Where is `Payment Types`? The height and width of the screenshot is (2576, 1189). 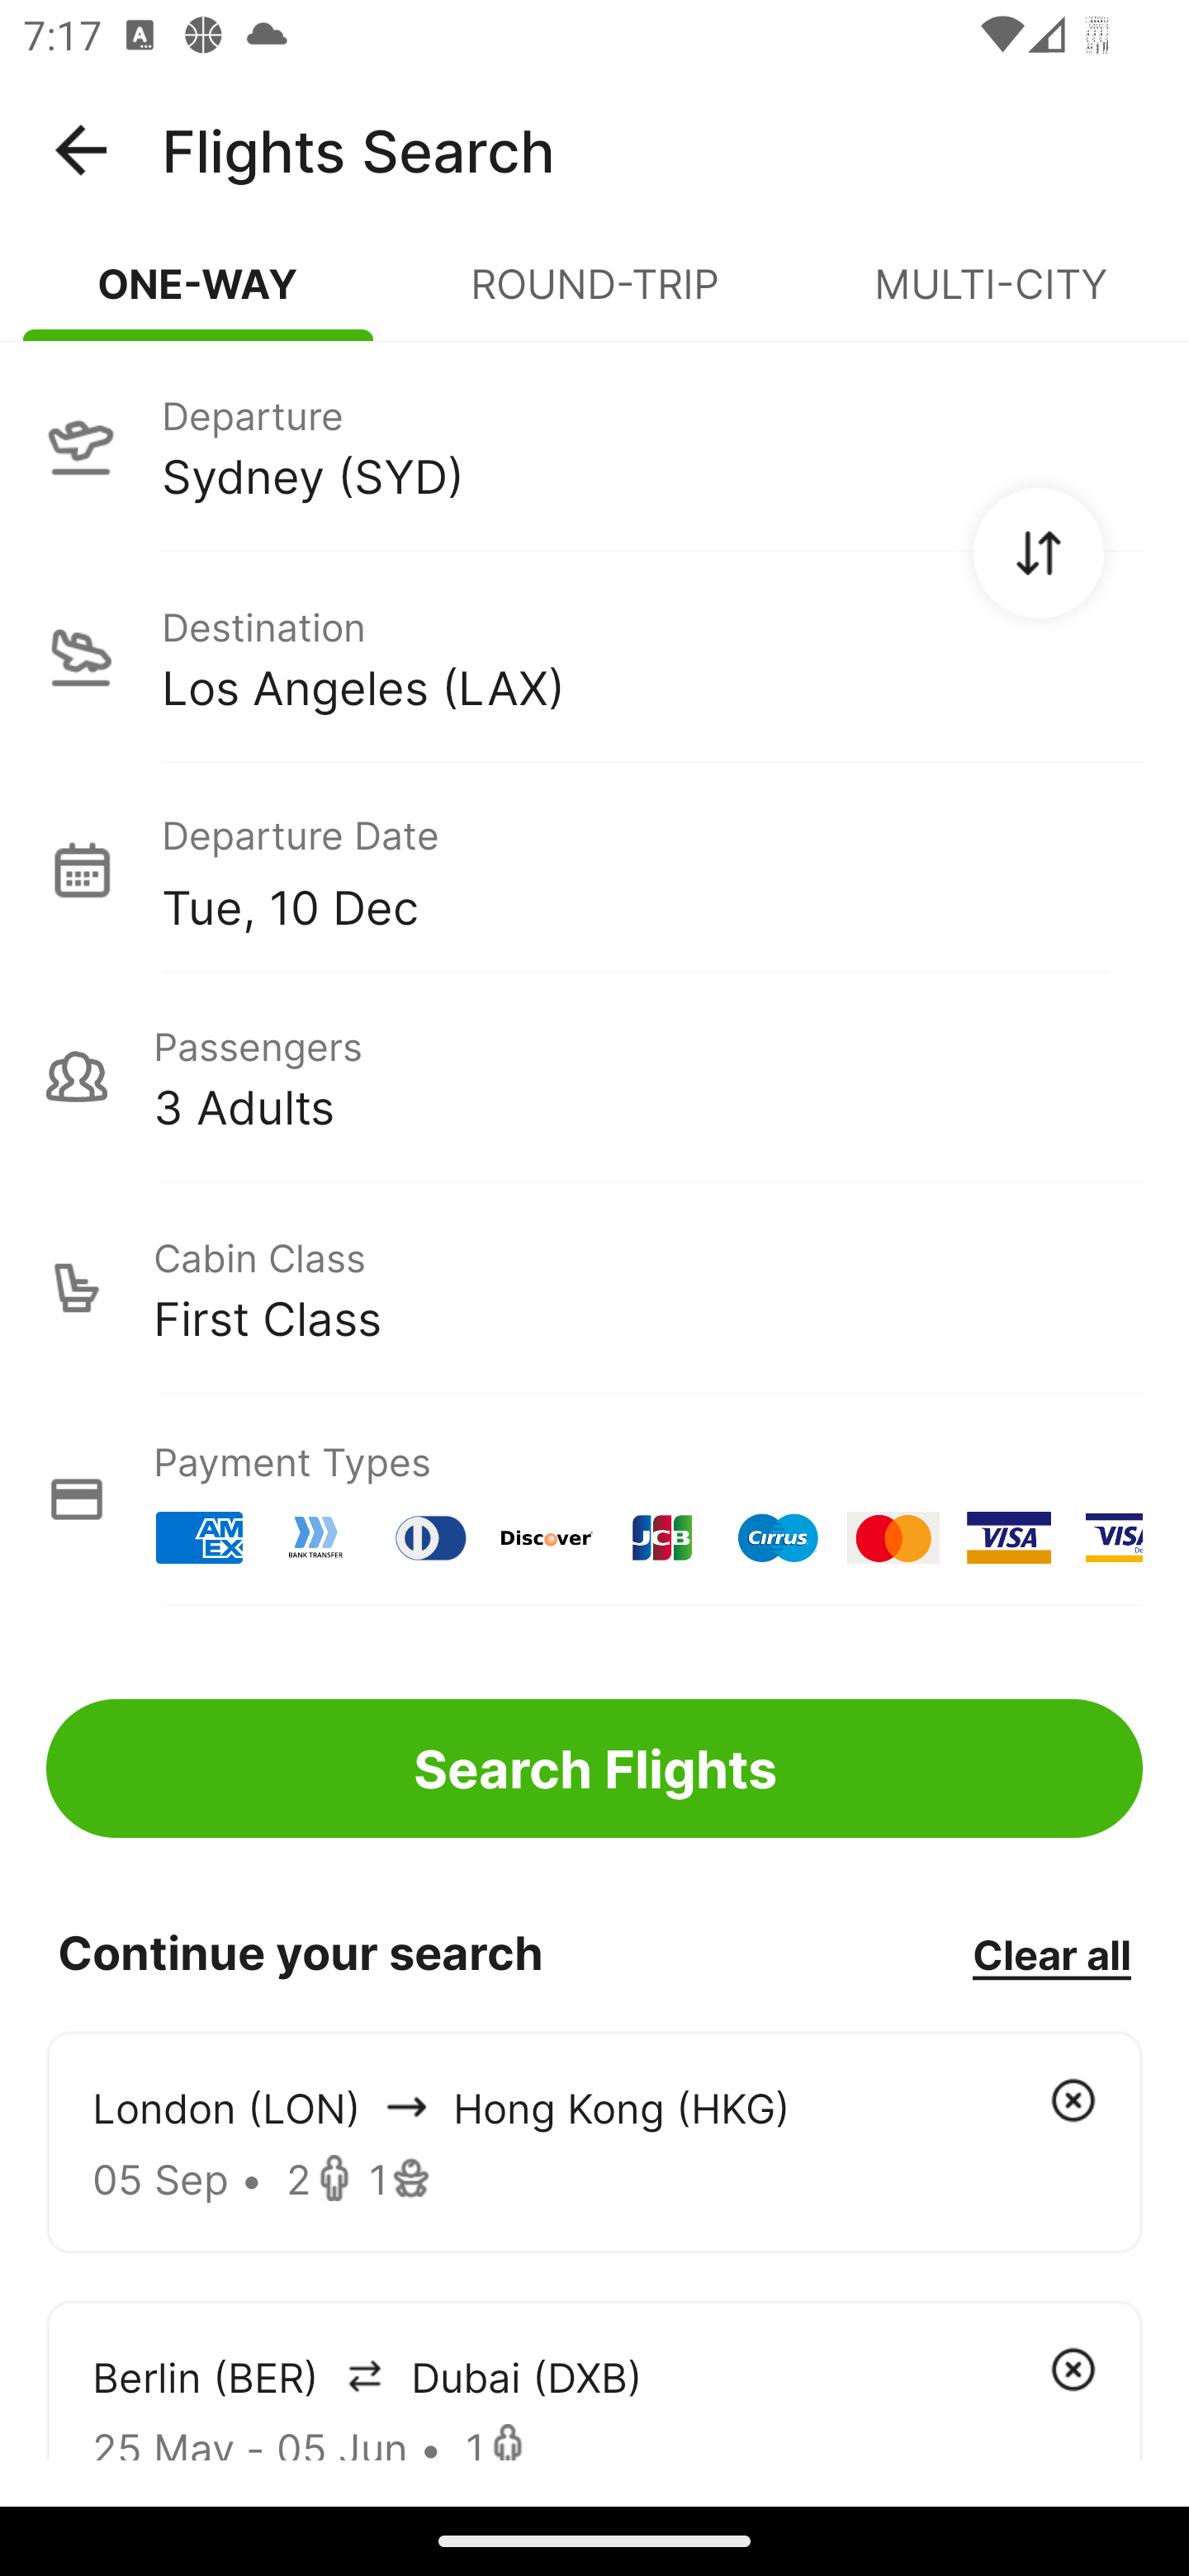
Payment Types is located at coordinates (594, 1499).